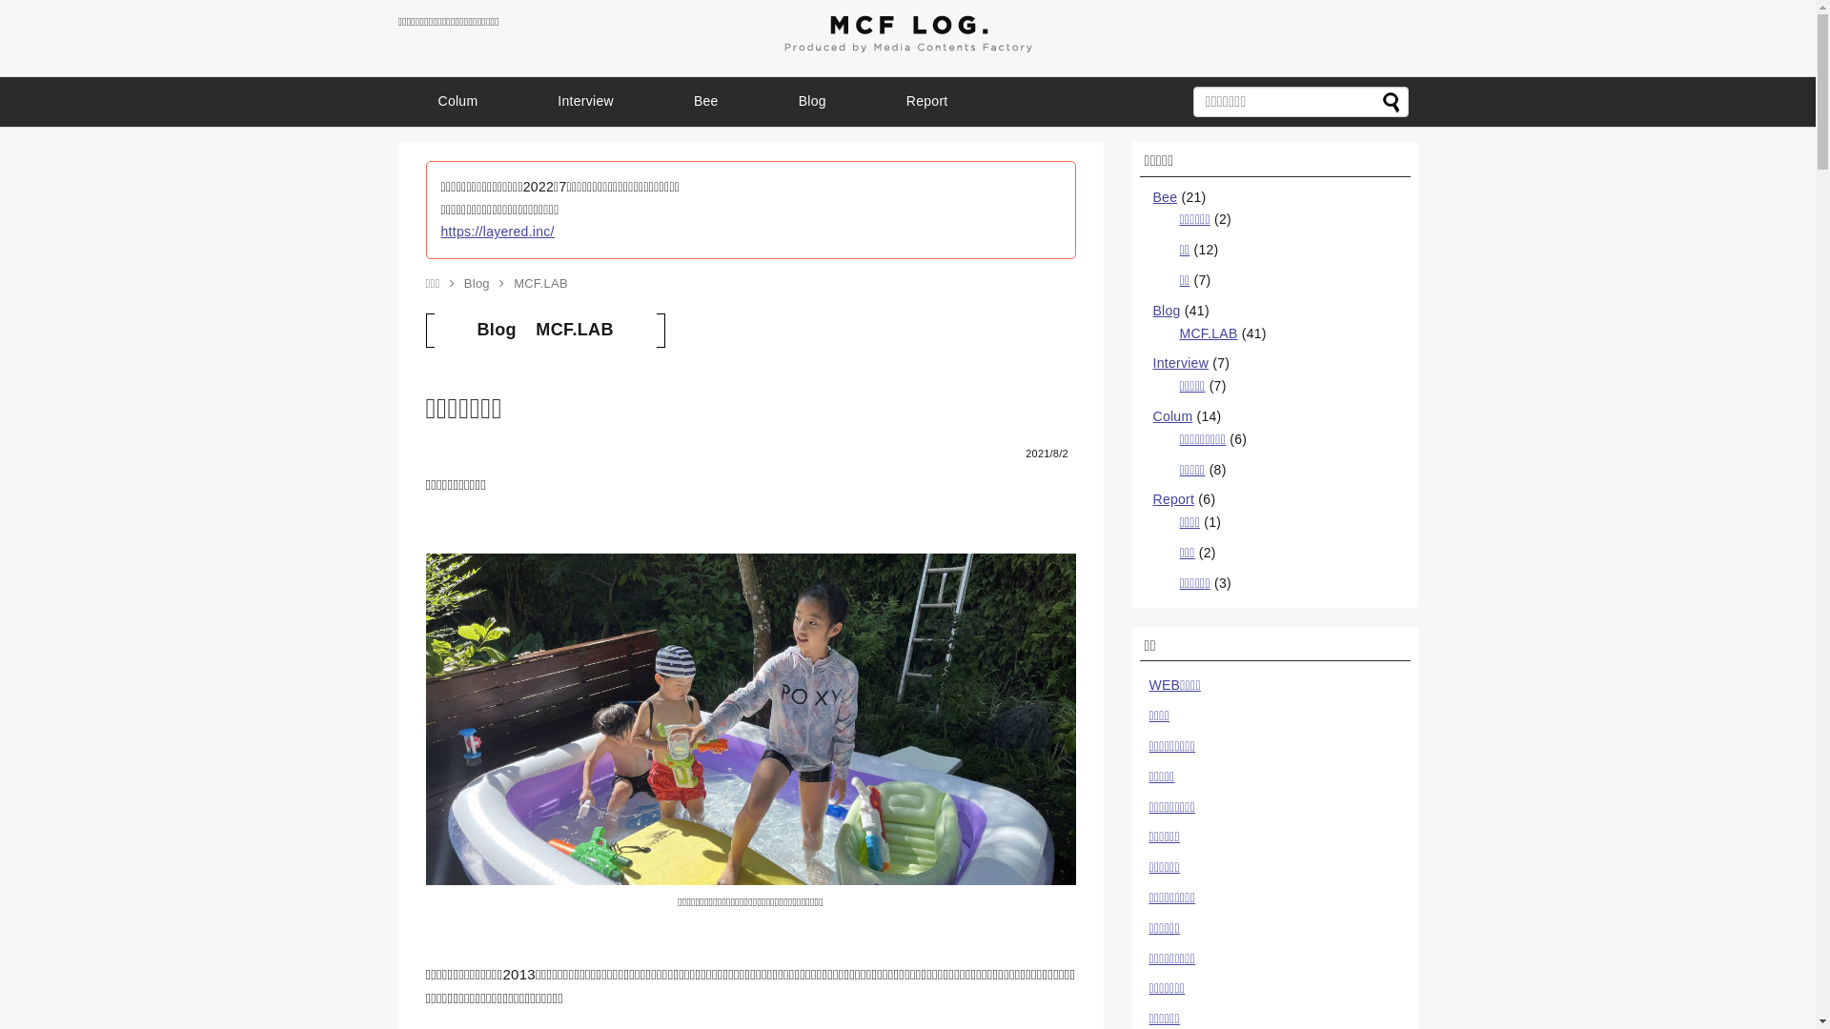 The width and height of the screenshot is (1830, 1029). Describe the element at coordinates (927, 102) in the screenshot. I see `Report` at that location.